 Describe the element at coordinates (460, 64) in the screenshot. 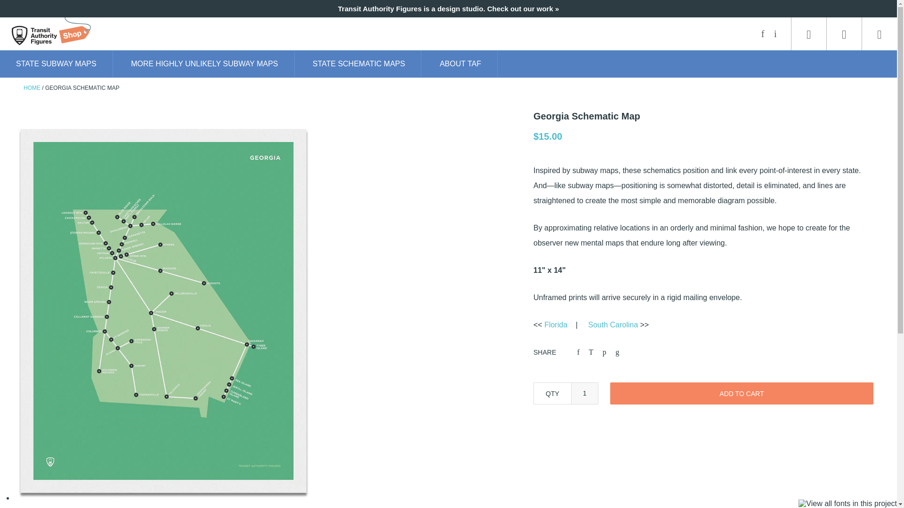

I see `ABOUT TAF` at that location.